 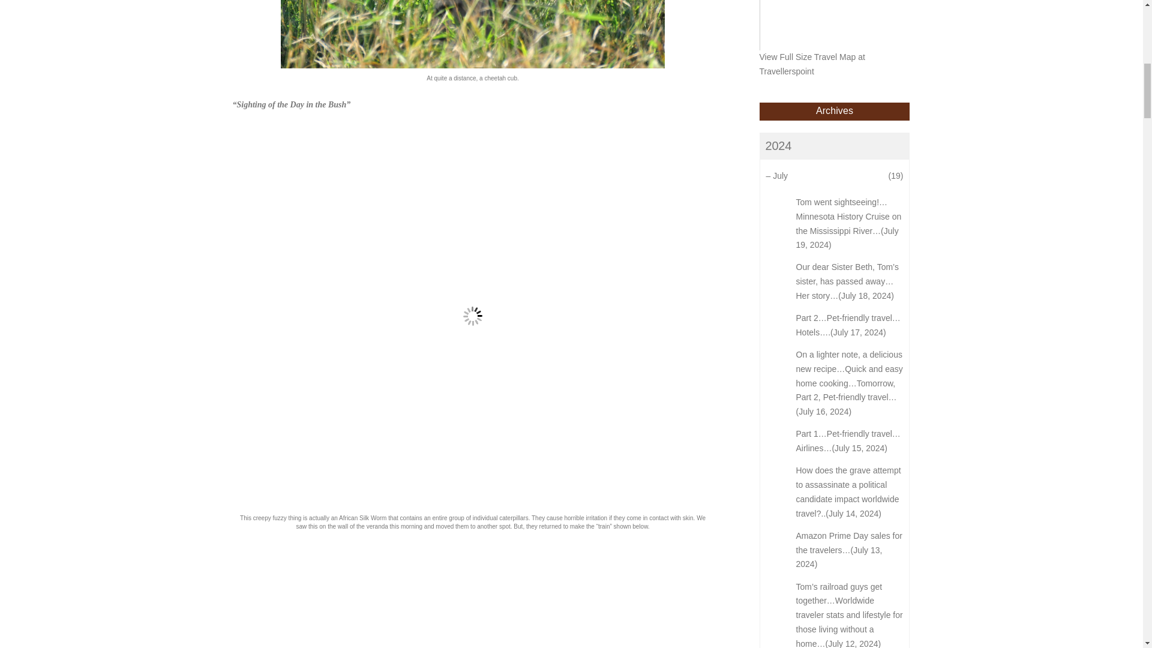 I want to click on 2024, so click(x=834, y=145).